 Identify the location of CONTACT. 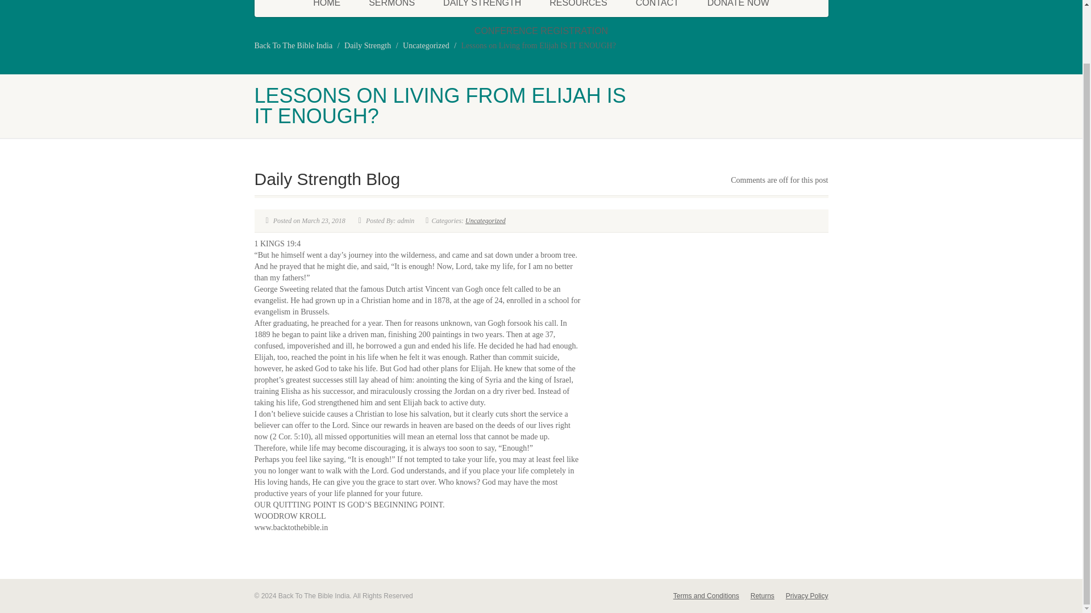
(657, 9).